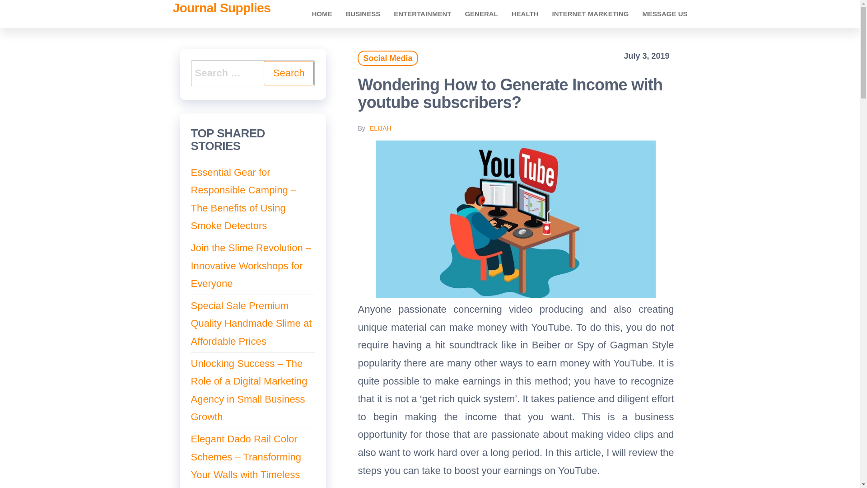  Describe the element at coordinates (590, 14) in the screenshot. I see `INTERNET MARKETING` at that location.